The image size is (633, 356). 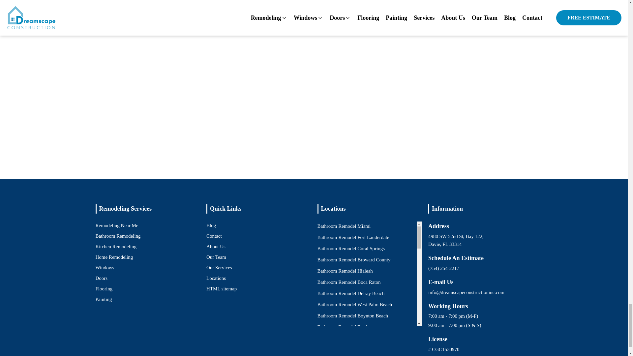 I want to click on Blog, so click(x=211, y=225).